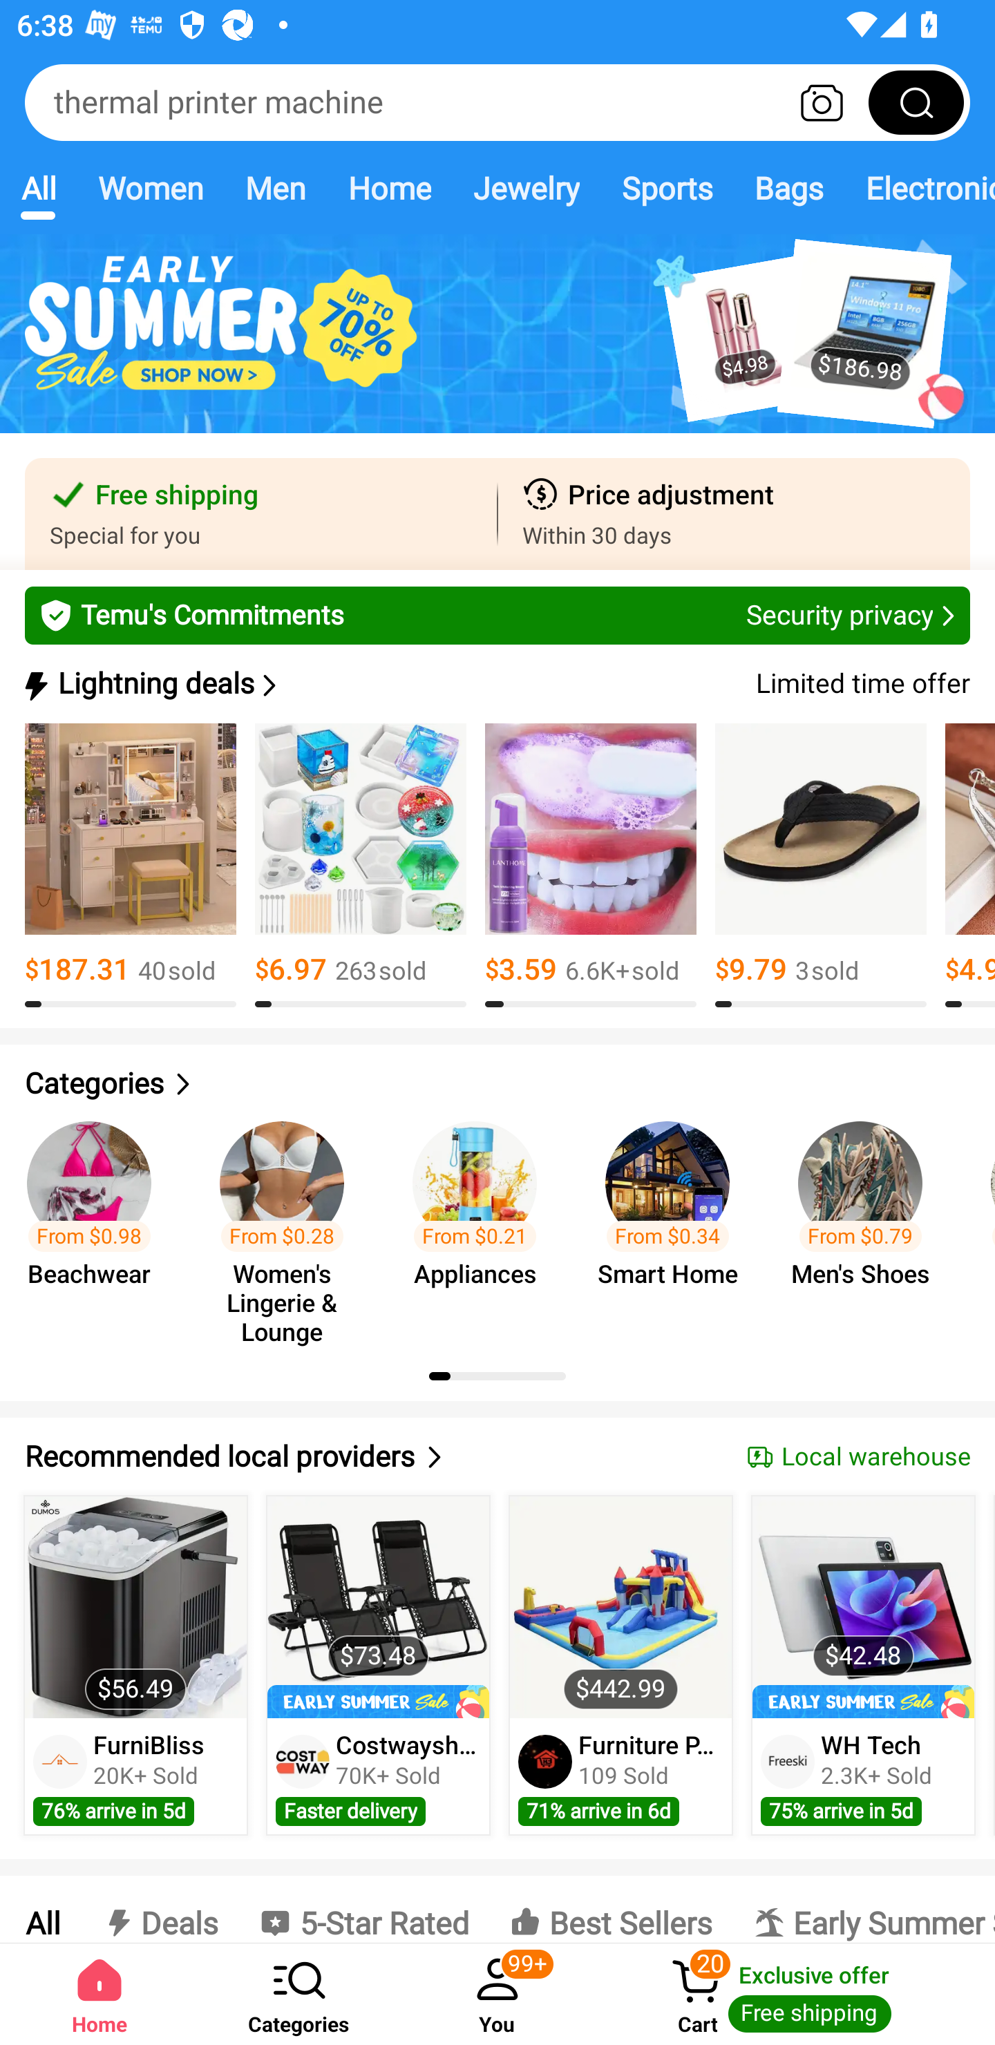 This screenshot has width=995, height=2045. What do you see at coordinates (497, 615) in the screenshot?
I see `Temu's Commitments` at bounding box center [497, 615].